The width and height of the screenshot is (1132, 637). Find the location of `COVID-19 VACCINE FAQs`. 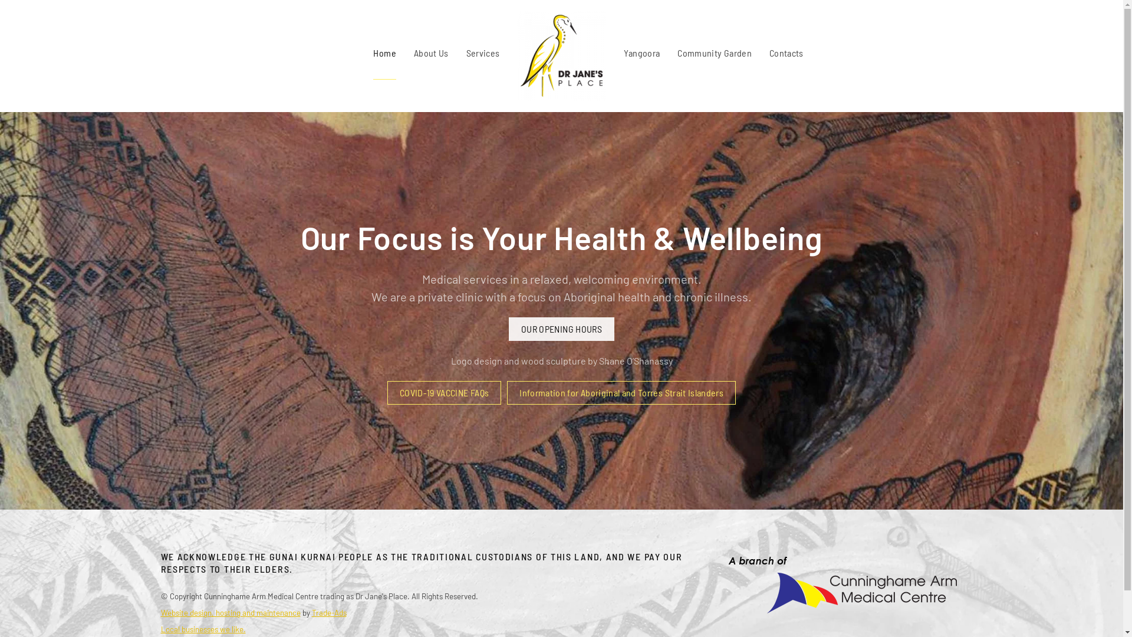

COVID-19 VACCINE FAQs is located at coordinates (445, 393).